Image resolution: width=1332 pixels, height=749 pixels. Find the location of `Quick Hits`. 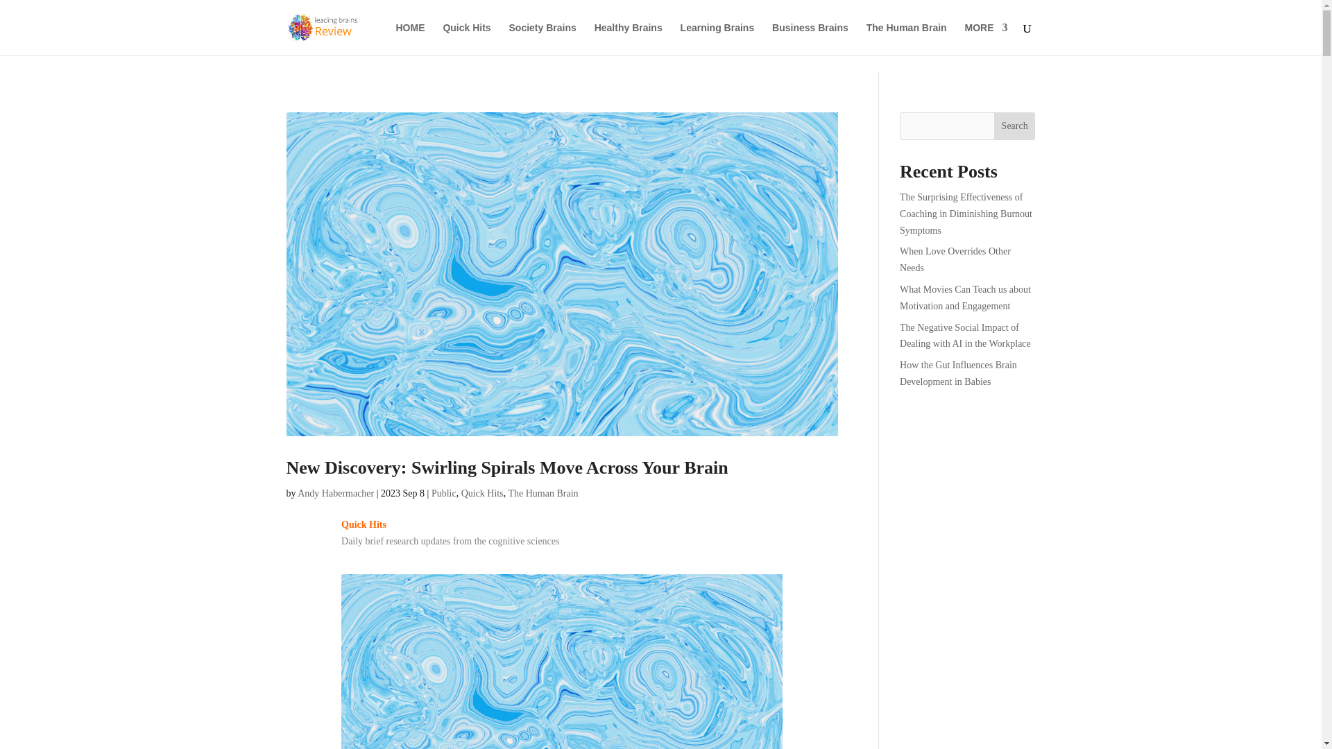

Quick Hits is located at coordinates (466, 39).